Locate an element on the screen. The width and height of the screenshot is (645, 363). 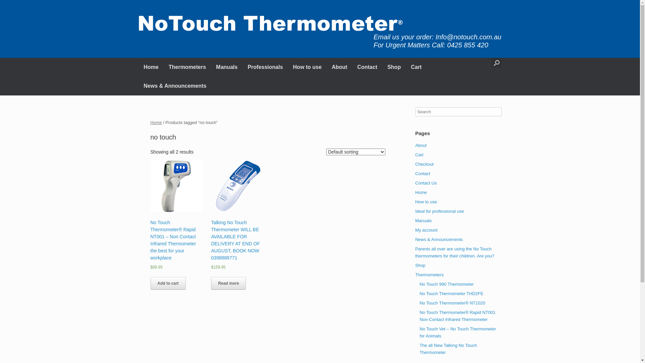
News & Announcements is located at coordinates (175, 86).